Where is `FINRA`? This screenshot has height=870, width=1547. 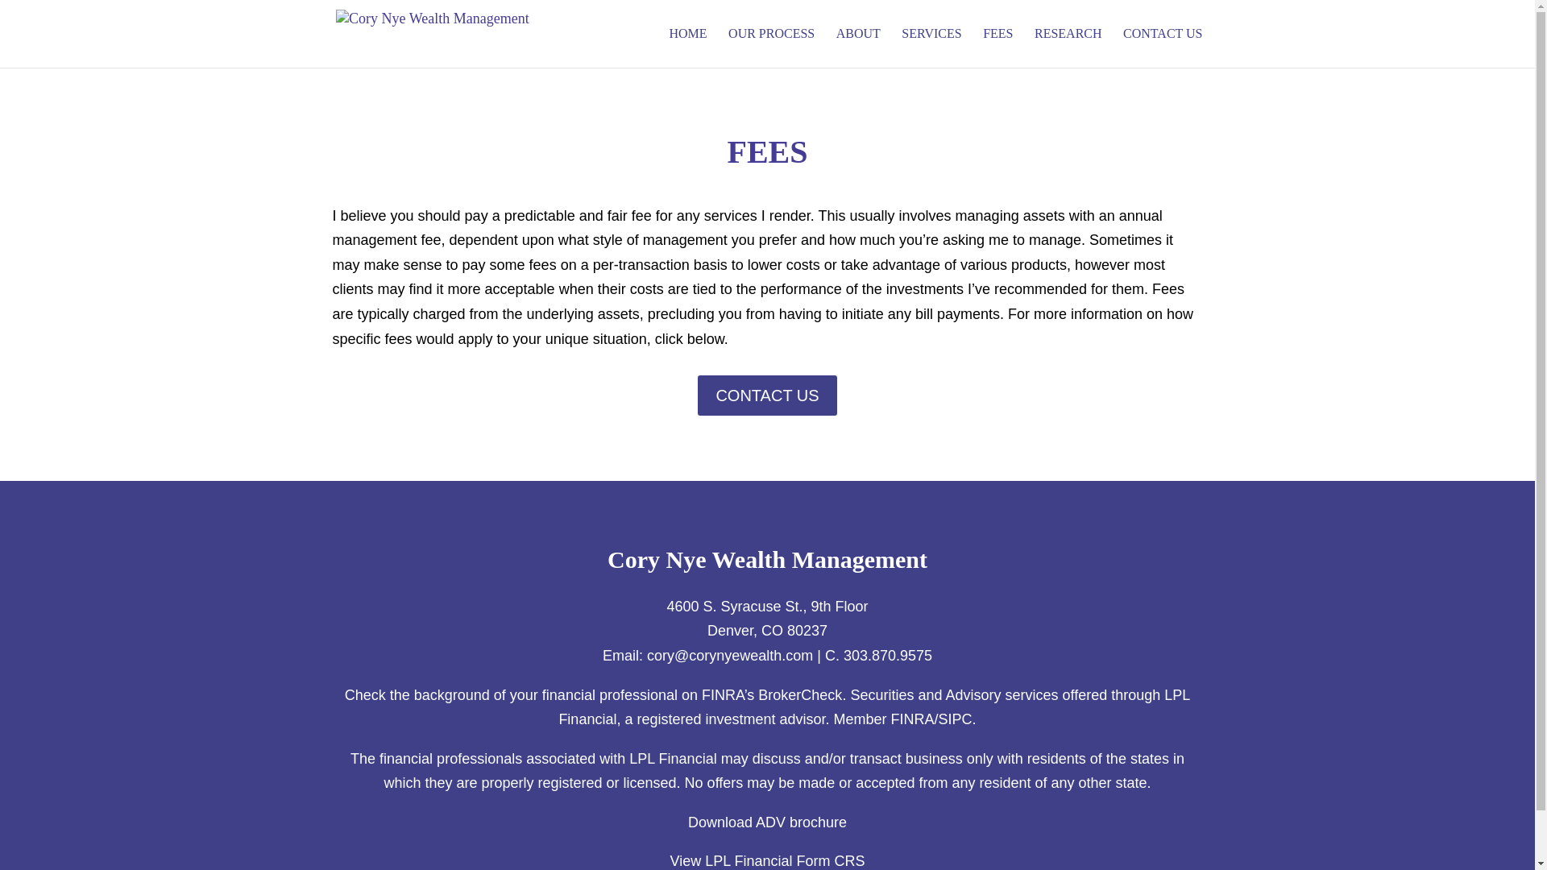 FINRA is located at coordinates (912, 719).